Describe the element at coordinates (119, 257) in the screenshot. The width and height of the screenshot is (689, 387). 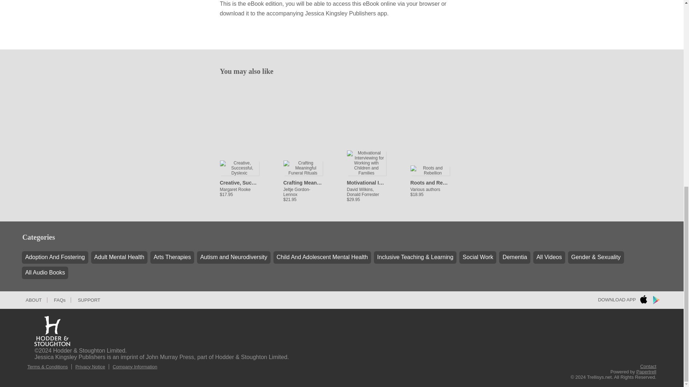
I see `Adult Mental Health` at that location.